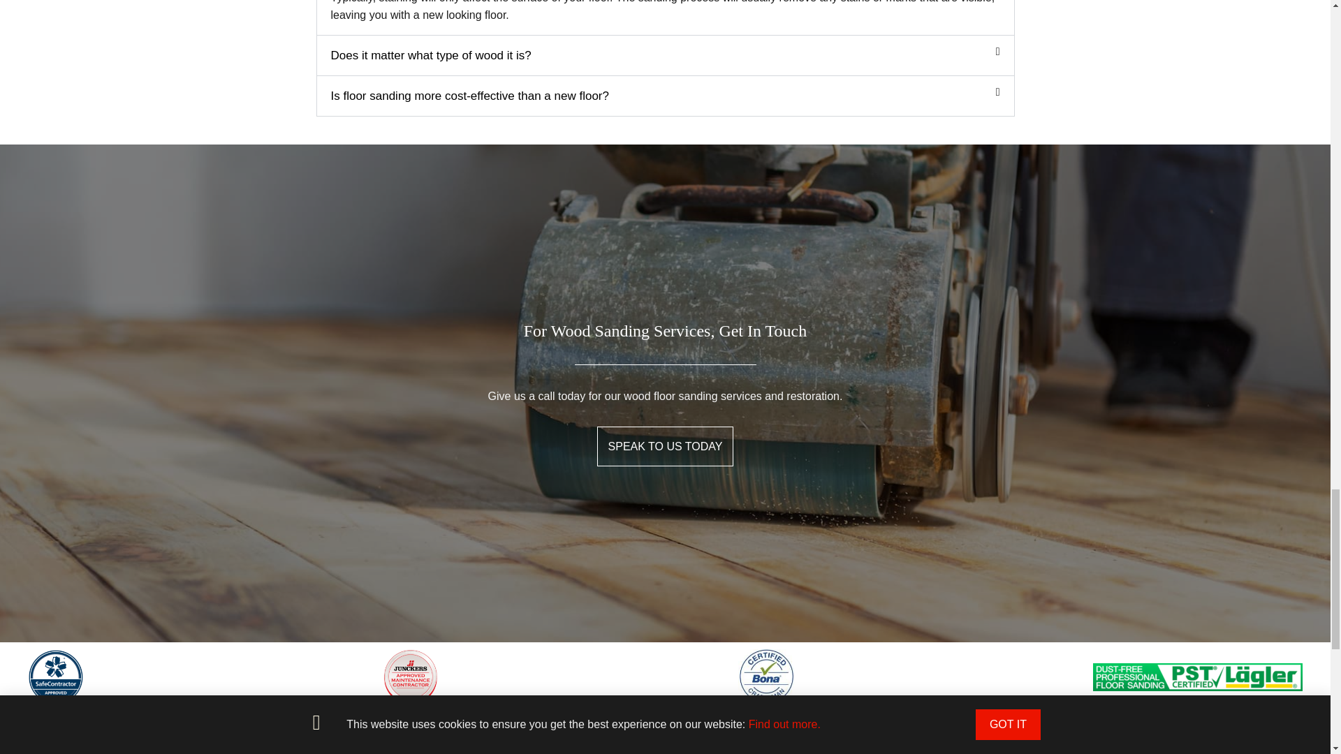 The height and width of the screenshot is (754, 1341). Describe the element at coordinates (665, 447) in the screenshot. I see `SPEAK TO US TODAY` at that location.